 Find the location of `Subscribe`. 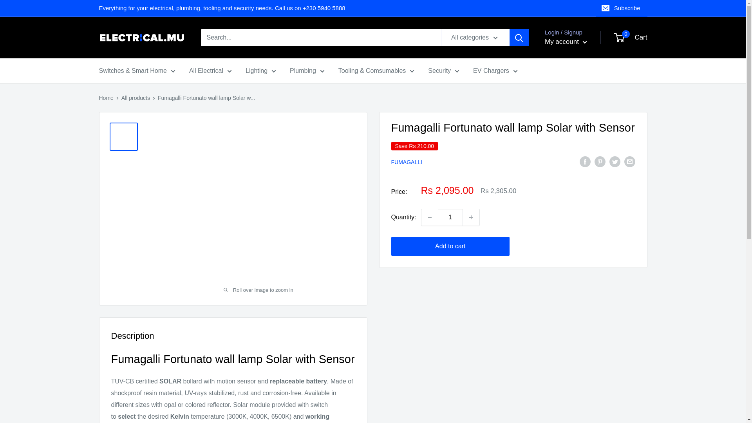

Subscribe is located at coordinates (621, 8).